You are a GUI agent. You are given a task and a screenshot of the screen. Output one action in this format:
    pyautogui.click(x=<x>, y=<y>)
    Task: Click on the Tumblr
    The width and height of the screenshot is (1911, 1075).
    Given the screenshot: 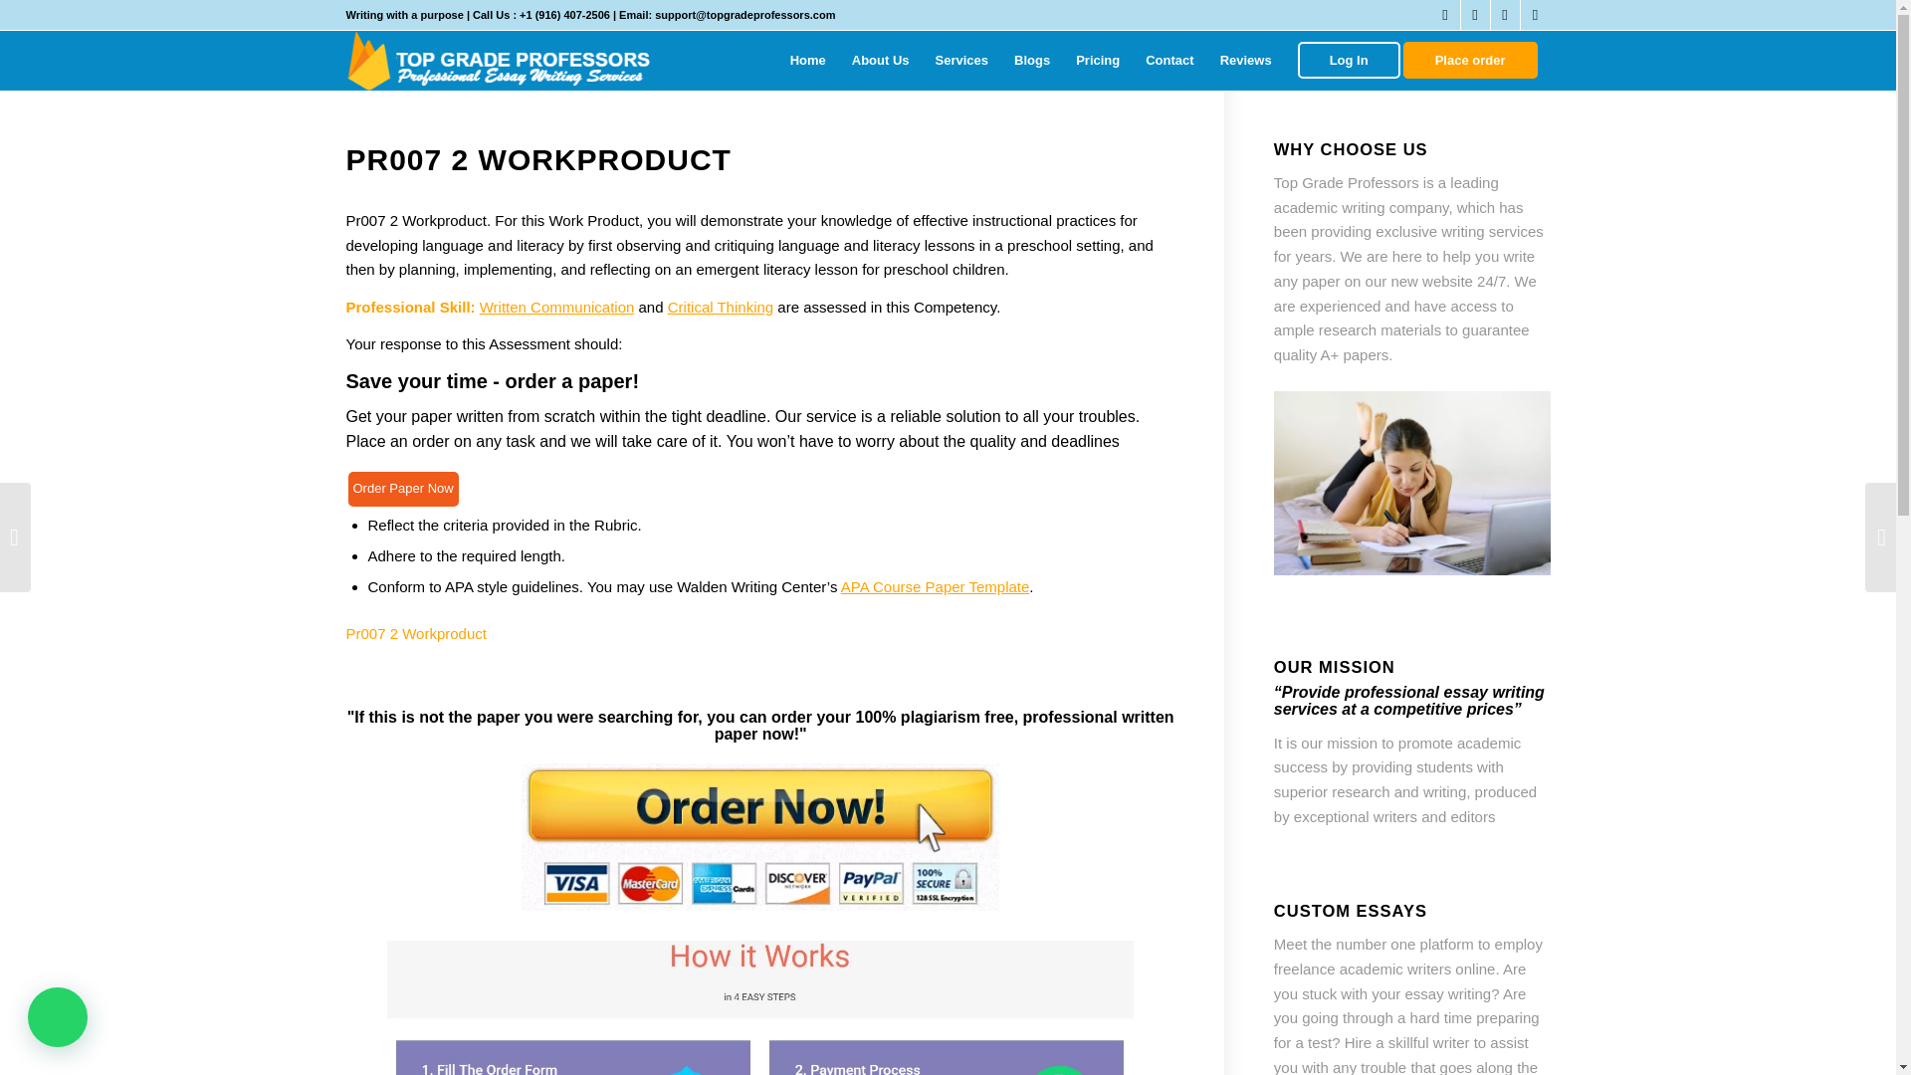 What is the action you would take?
    pyautogui.click(x=1505, y=15)
    